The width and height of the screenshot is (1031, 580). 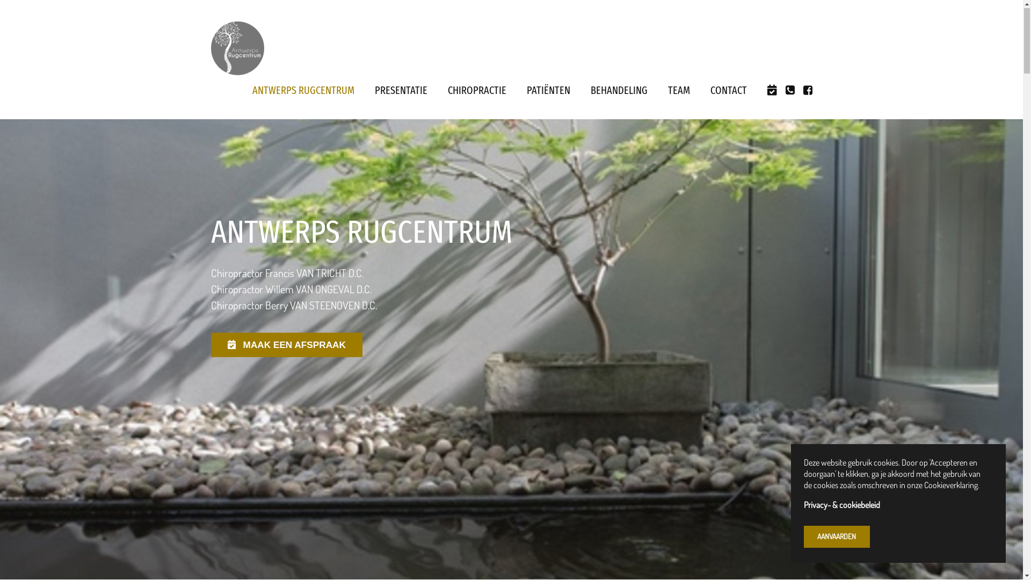 I want to click on online afspraak boeken, so click(x=772, y=91).